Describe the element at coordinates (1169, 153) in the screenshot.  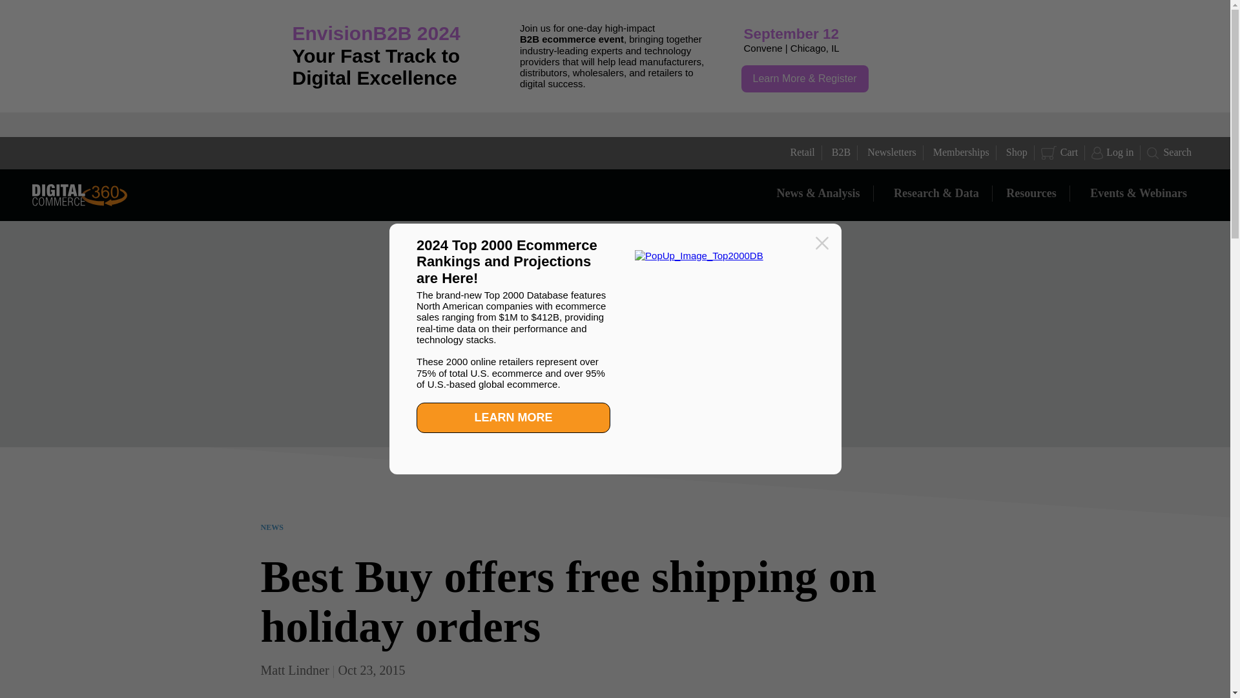
I see `Search` at that location.